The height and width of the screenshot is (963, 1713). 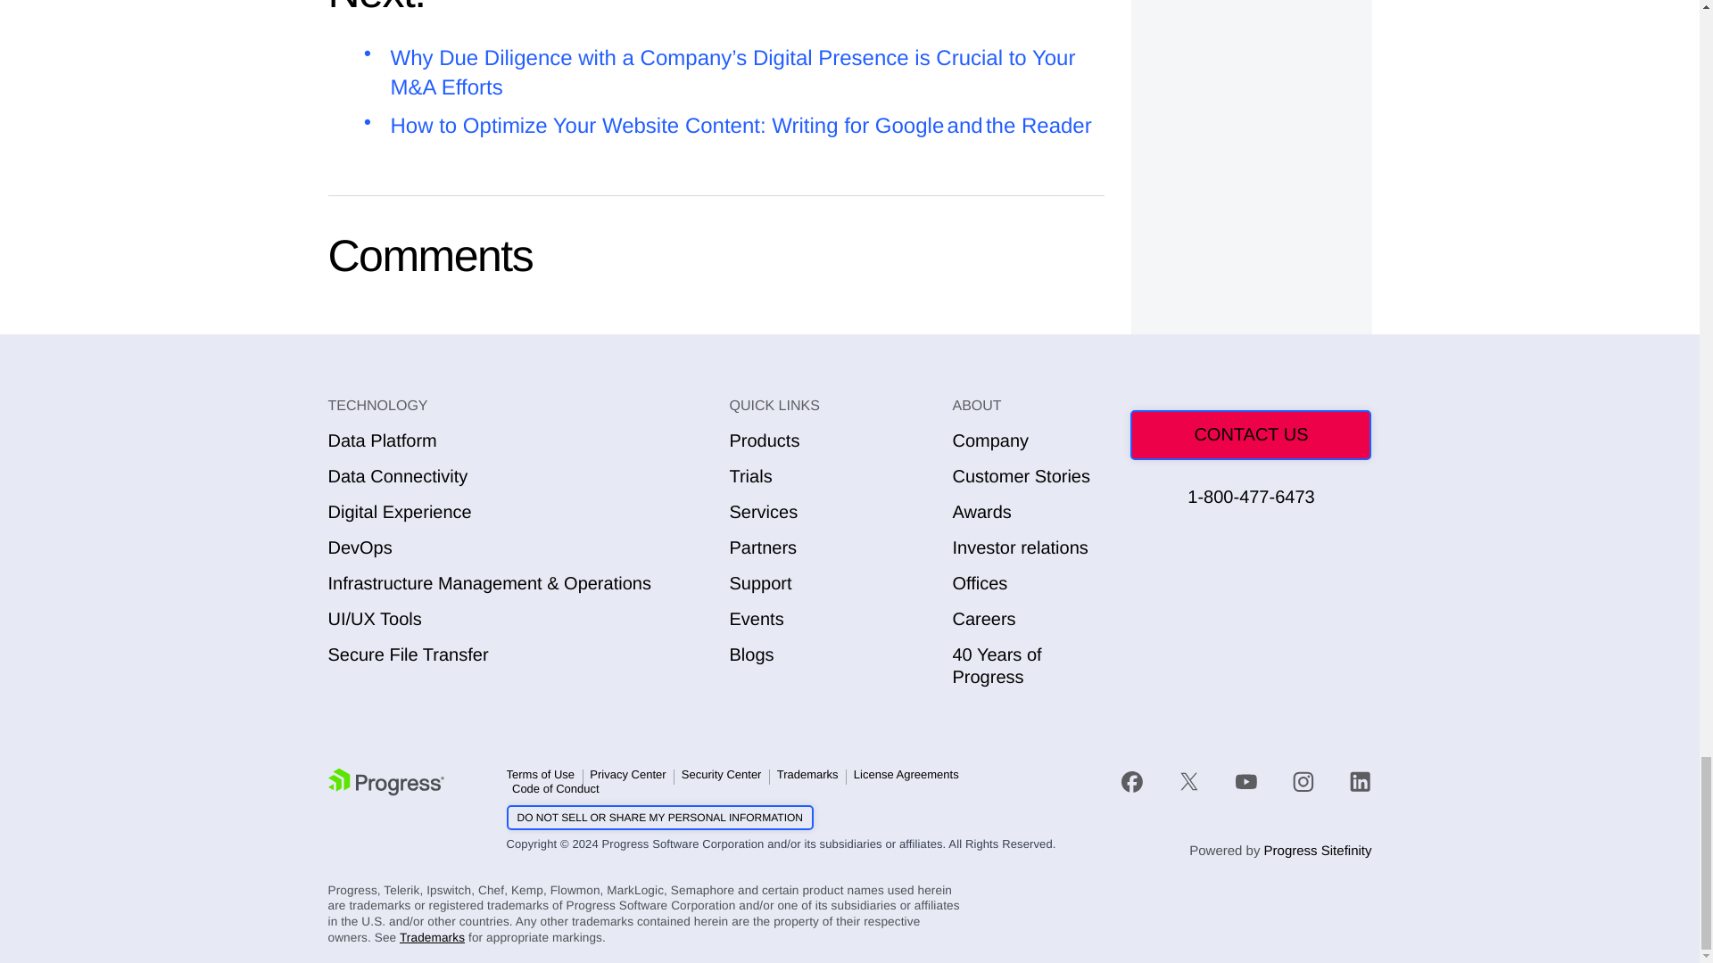 What do you see at coordinates (1189, 781) in the screenshot?
I see `X` at bounding box center [1189, 781].